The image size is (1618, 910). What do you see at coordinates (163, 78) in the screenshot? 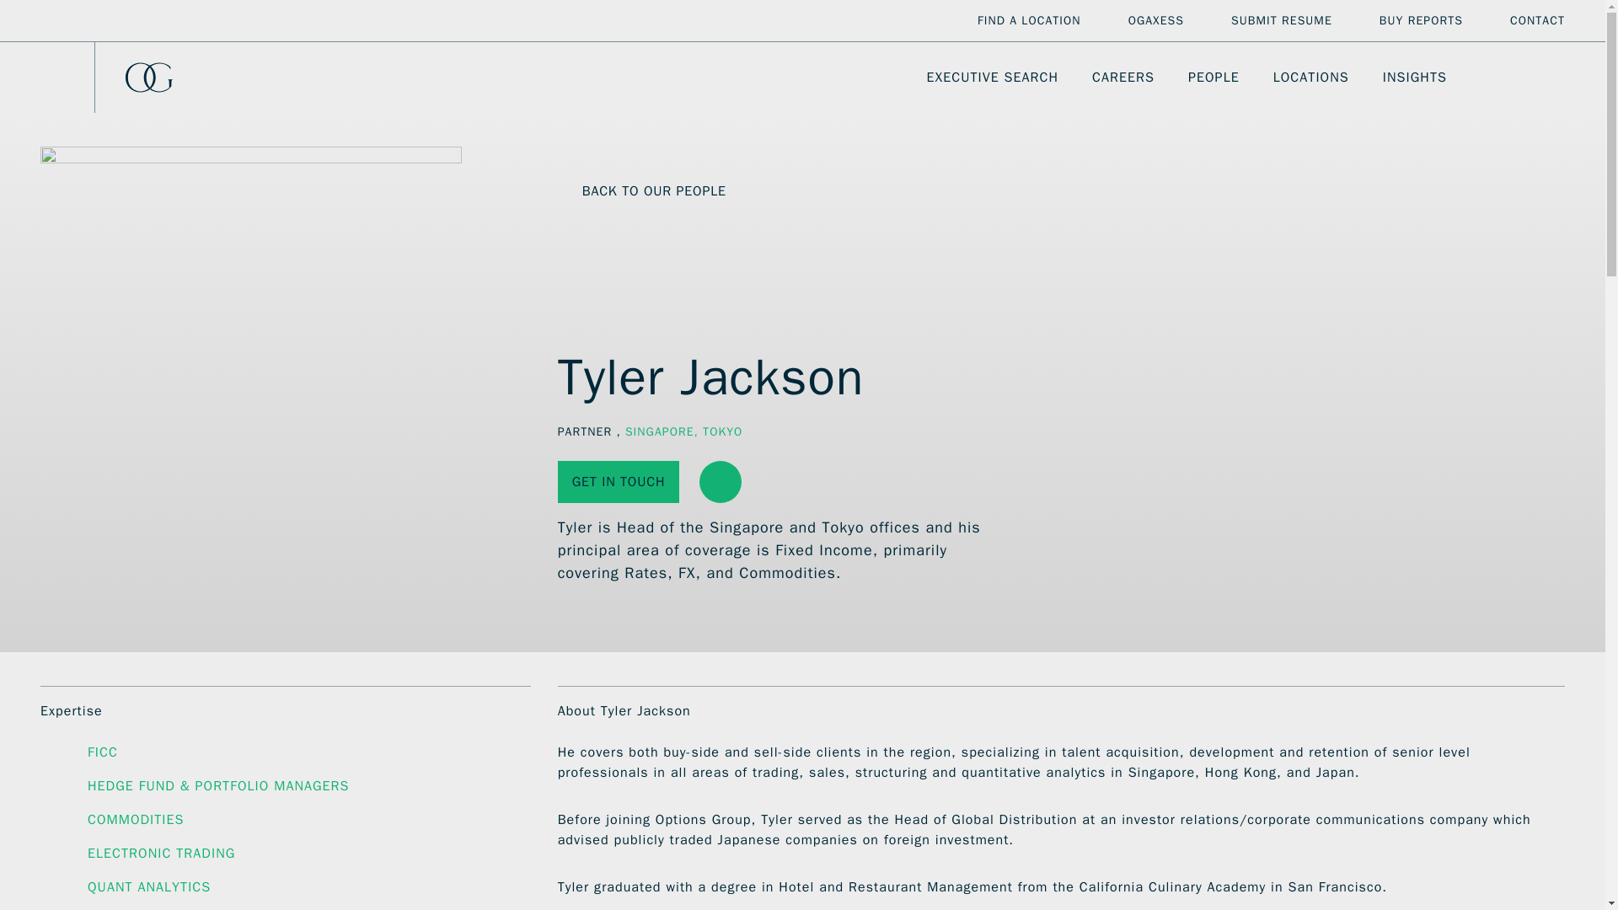
I see `Go to the homepage` at bounding box center [163, 78].